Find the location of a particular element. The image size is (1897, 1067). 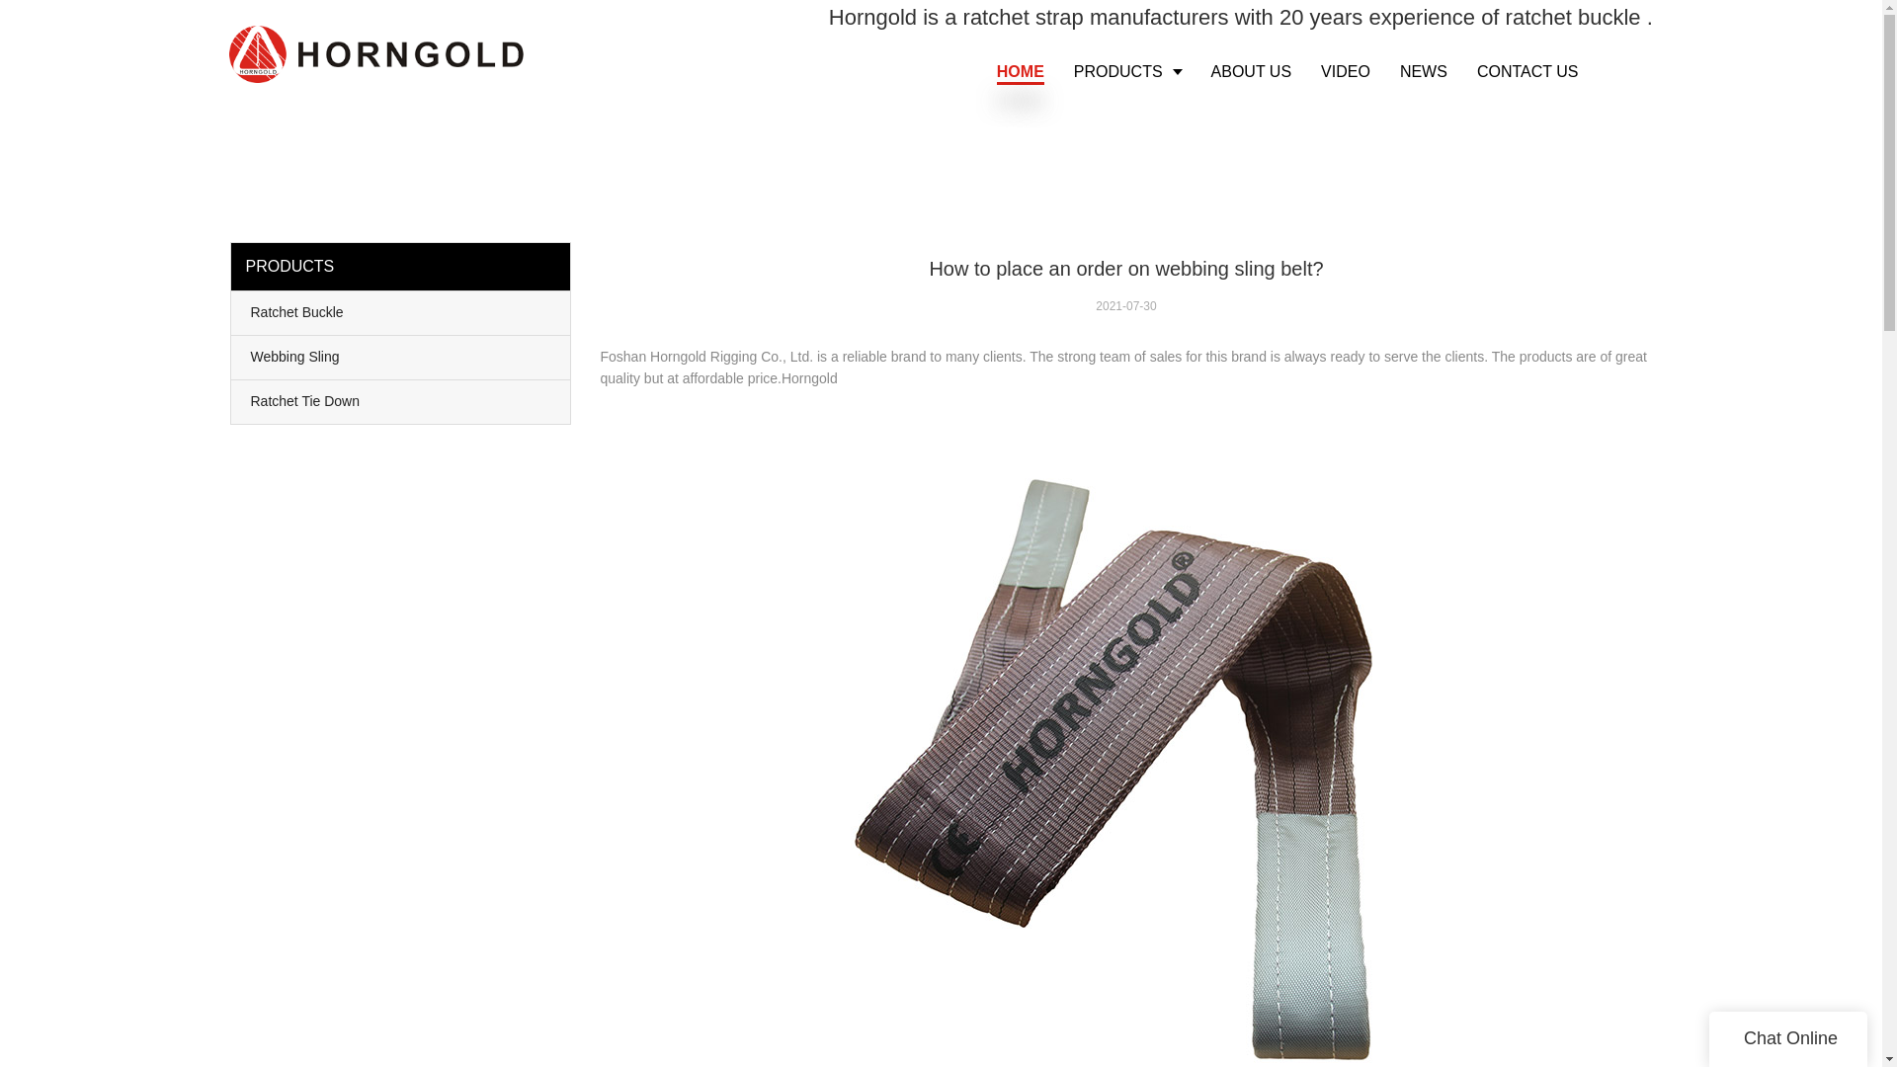

Ratchet Buckle is located at coordinates (401, 312).